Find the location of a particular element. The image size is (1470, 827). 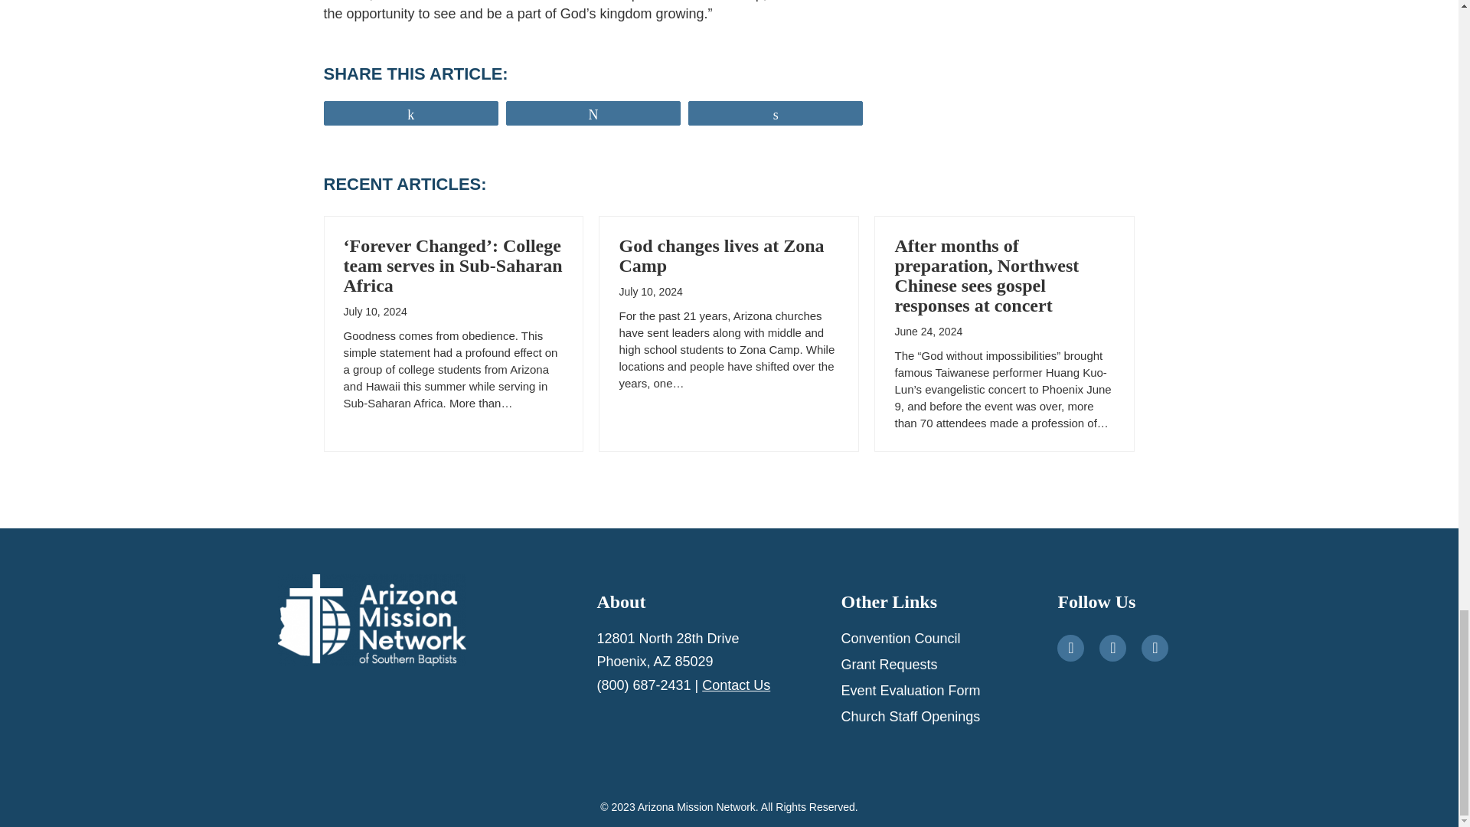

Arizona Mission Network logo White is located at coordinates (371, 620).